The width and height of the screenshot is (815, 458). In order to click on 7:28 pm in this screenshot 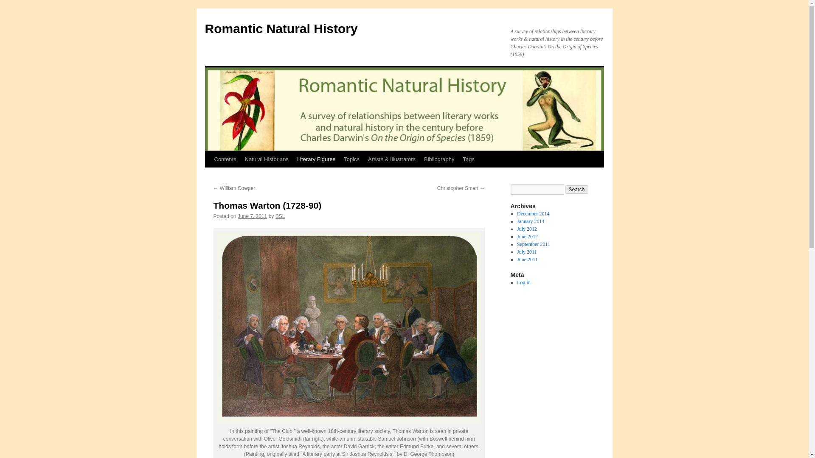, I will do `click(252, 216)`.